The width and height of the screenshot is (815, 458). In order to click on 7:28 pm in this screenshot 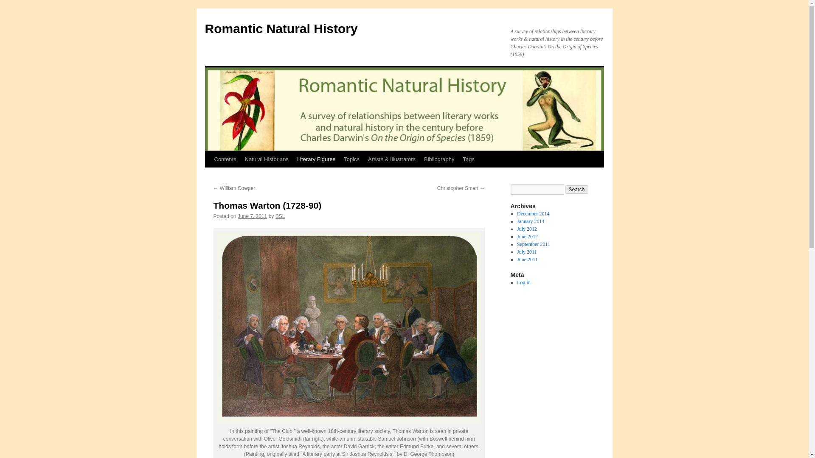, I will do `click(252, 216)`.